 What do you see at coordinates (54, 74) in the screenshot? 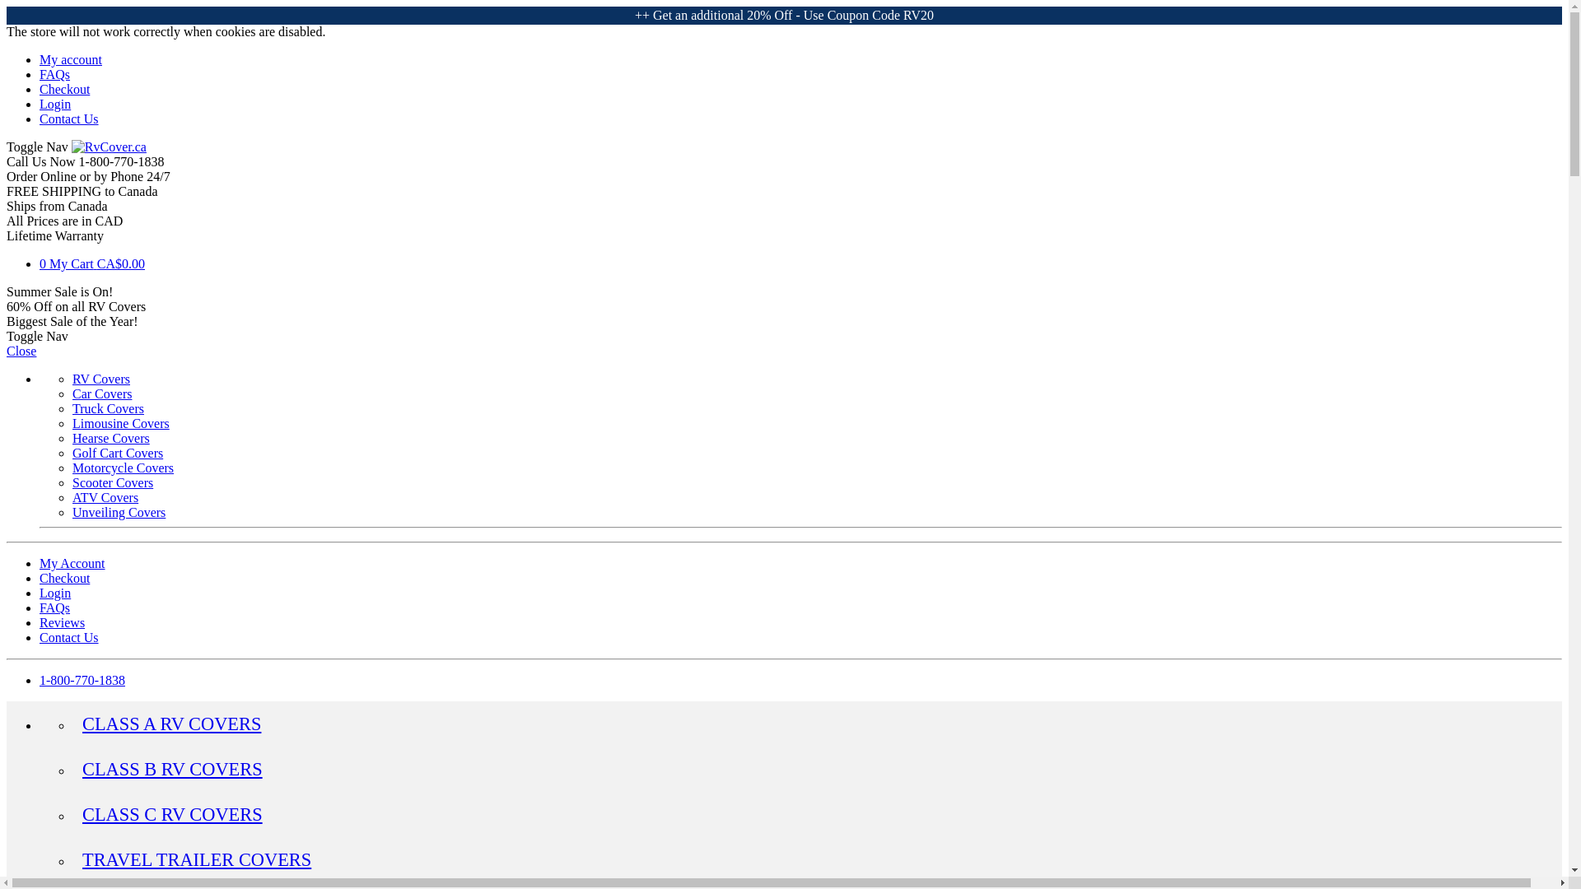
I see `FAQs` at bounding box center [54, 74].